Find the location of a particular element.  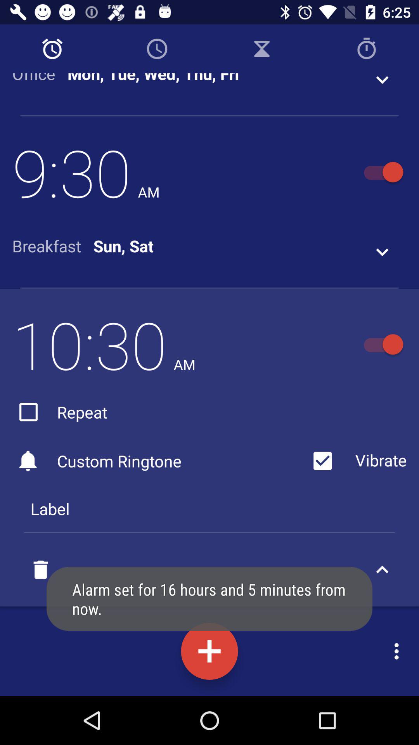

open item below the repeat is located at coordinates (159, 461).